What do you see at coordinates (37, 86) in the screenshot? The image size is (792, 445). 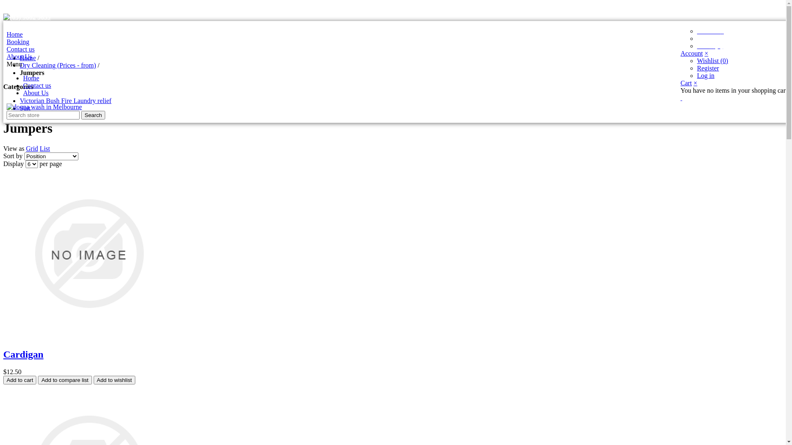 I see `Contact us` at bounding box center [37, 86].